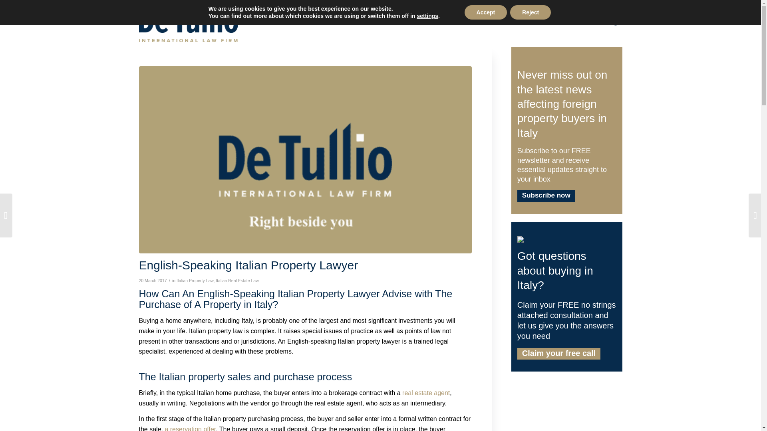  What do you see at coordinates (190, 429) in the screenshot?
I see `a reservation offer` at bounding box center [190, 429].